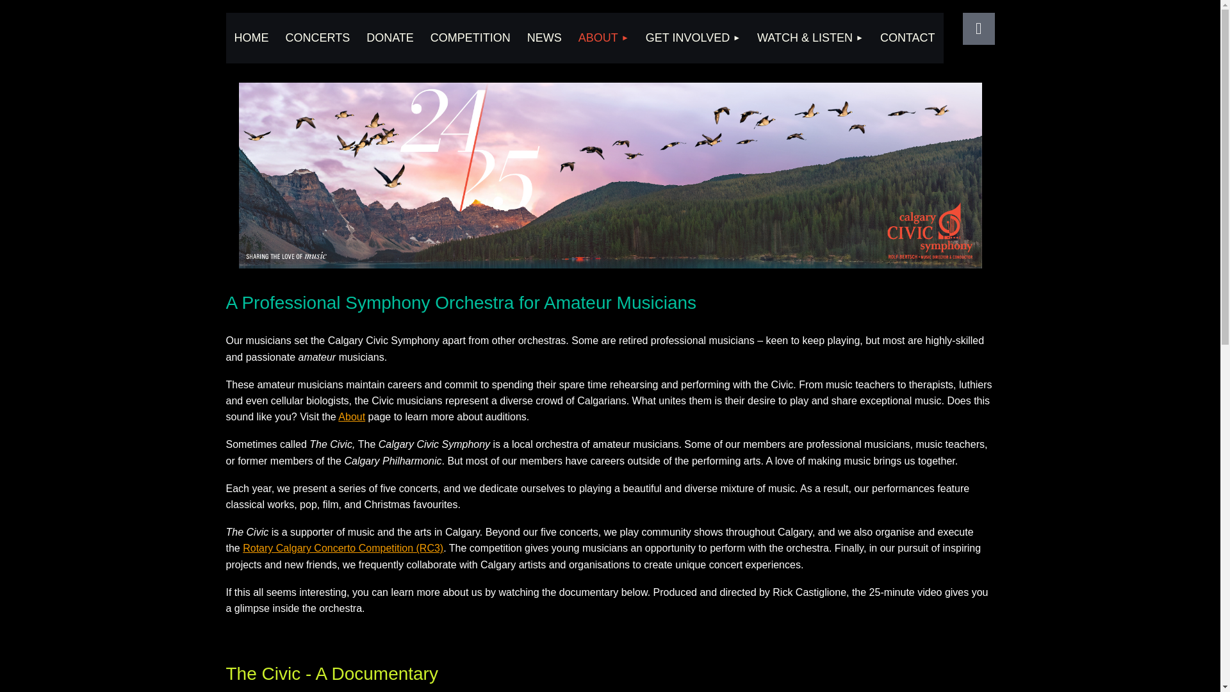 The height and width of the screenshot is (692, 1230). What do you see at coordinates (251, 38) in the screenshot?
I see `HOME` at bounding box center [251, 38].